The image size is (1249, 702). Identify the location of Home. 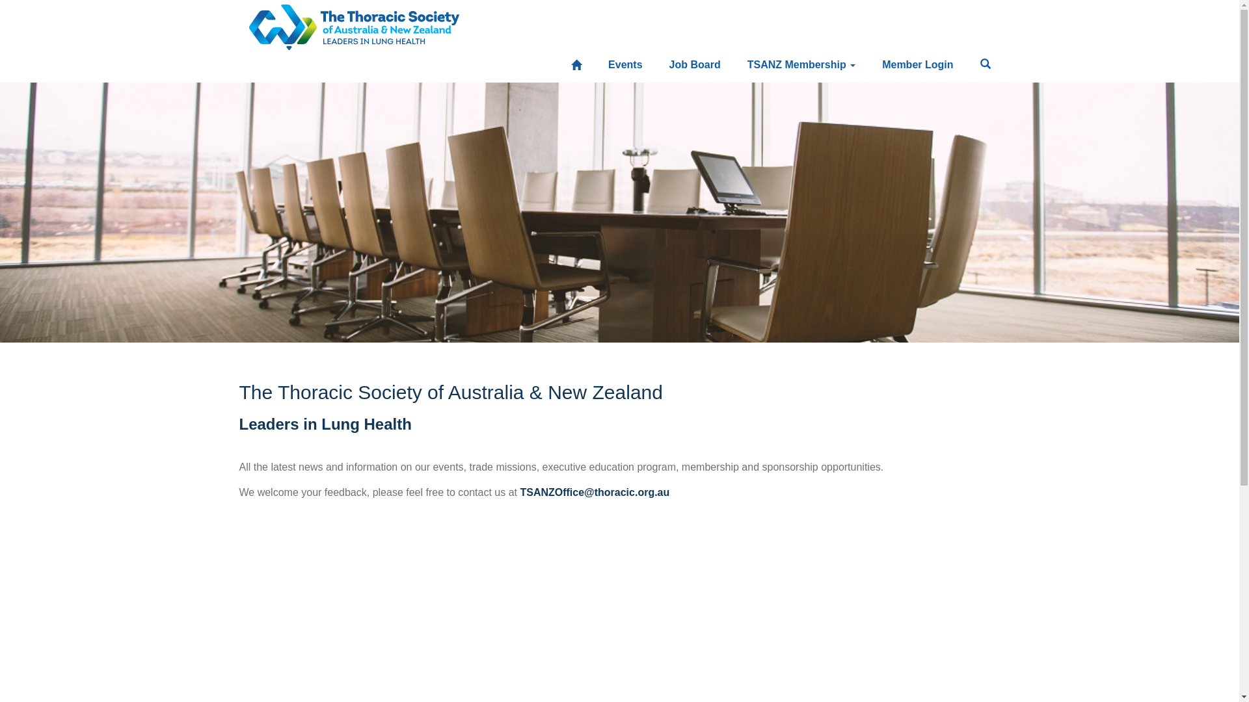
(576, 66).